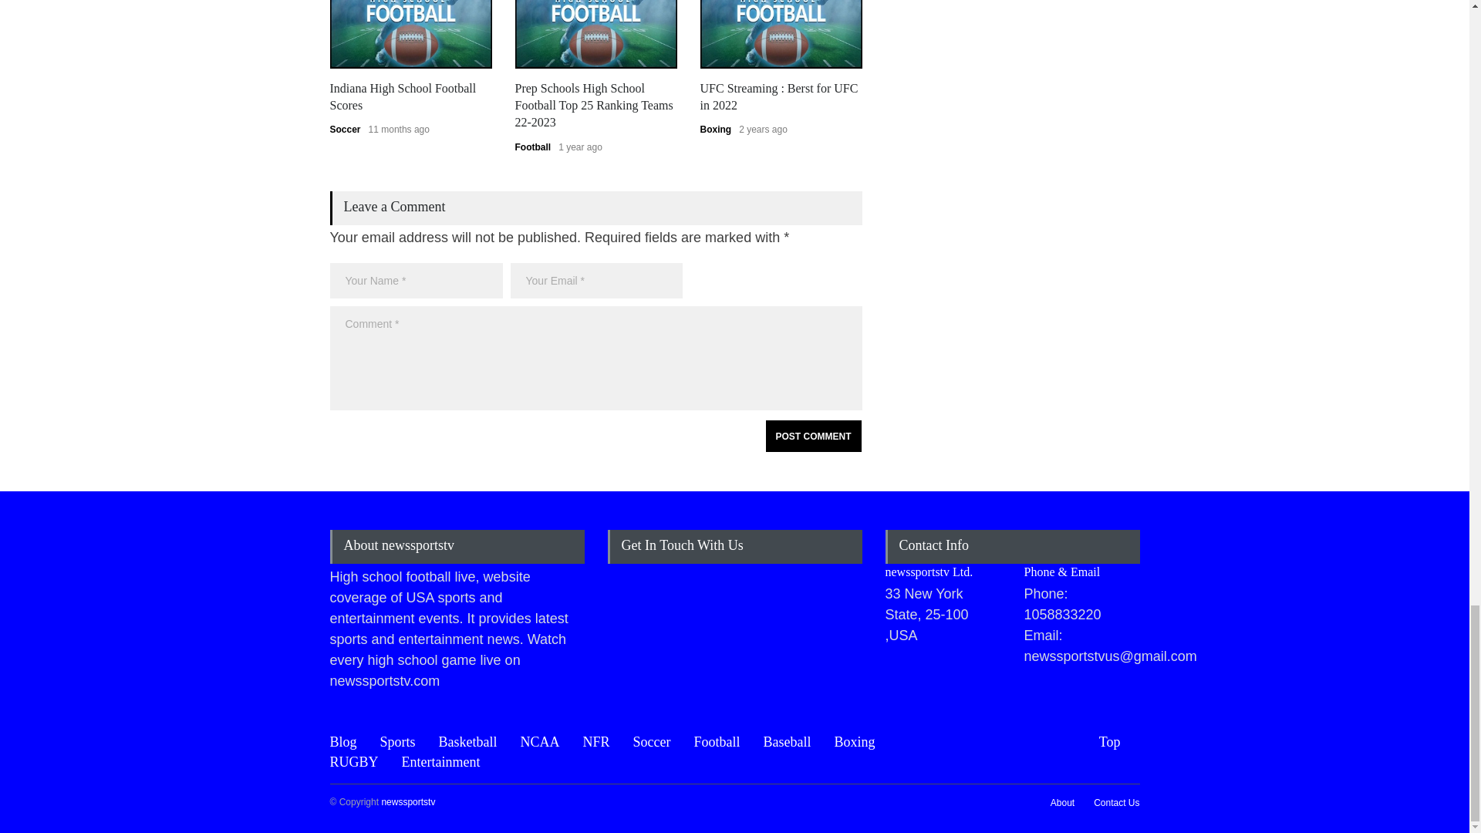 This screenshot has height=833, width=1481. I want to click on Top, so click(1119, 742).